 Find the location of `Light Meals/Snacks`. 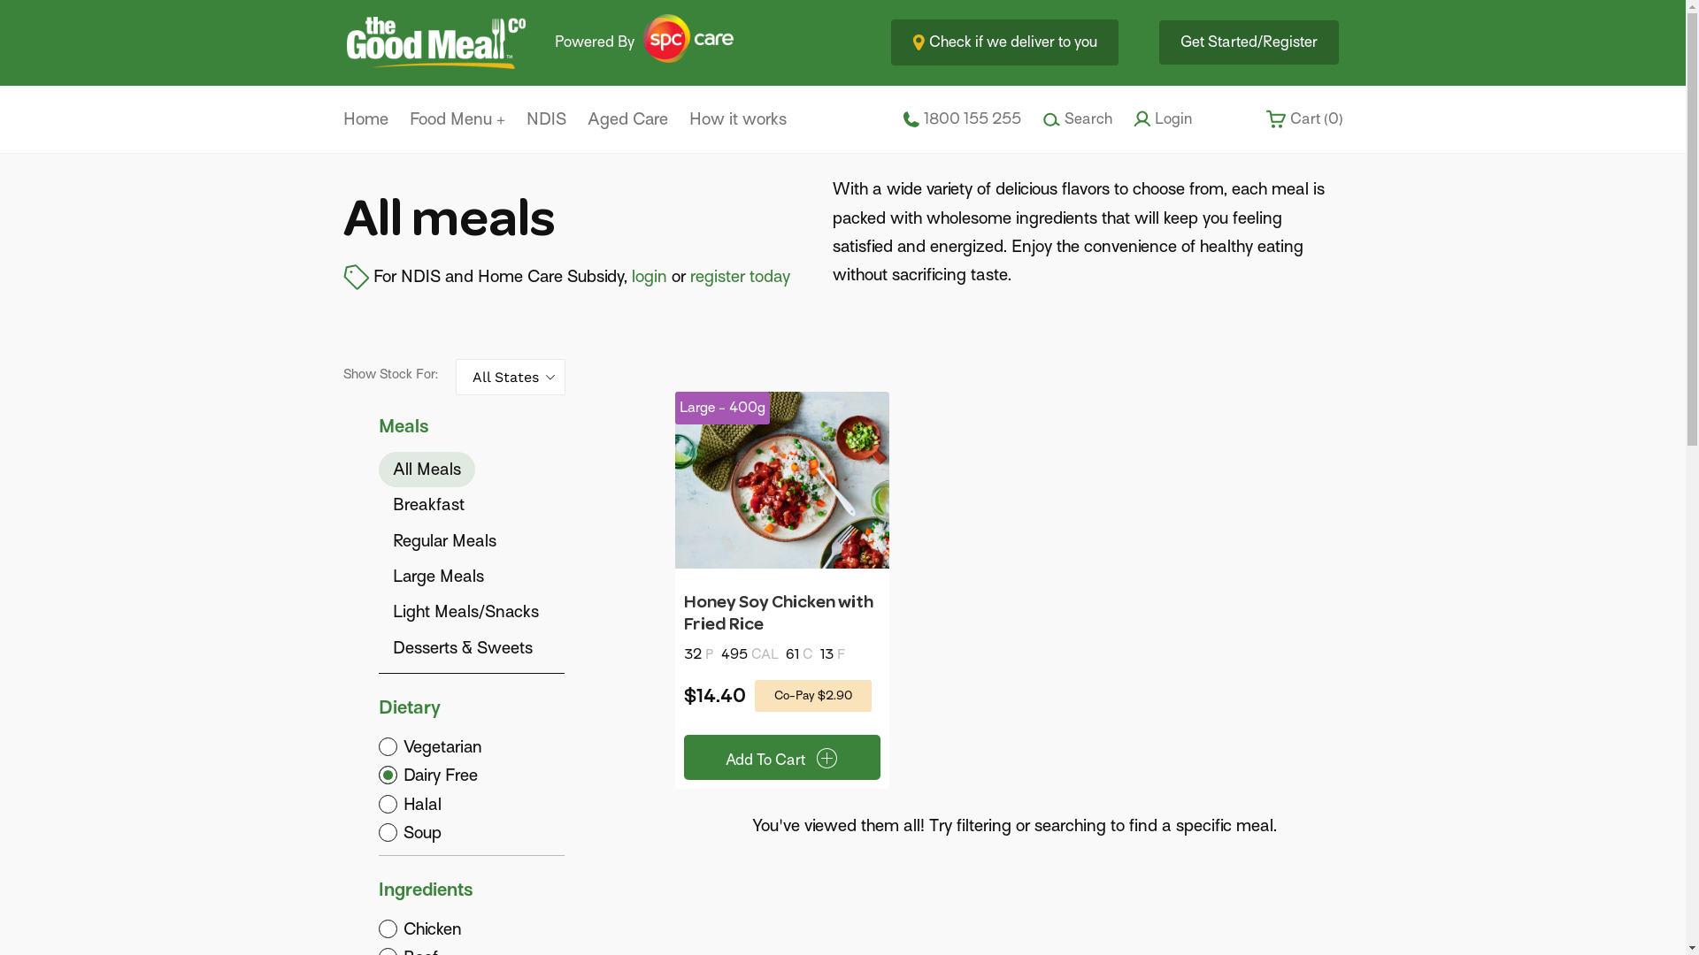

Light Meals/Snacks is located at coordinates (465, 612).